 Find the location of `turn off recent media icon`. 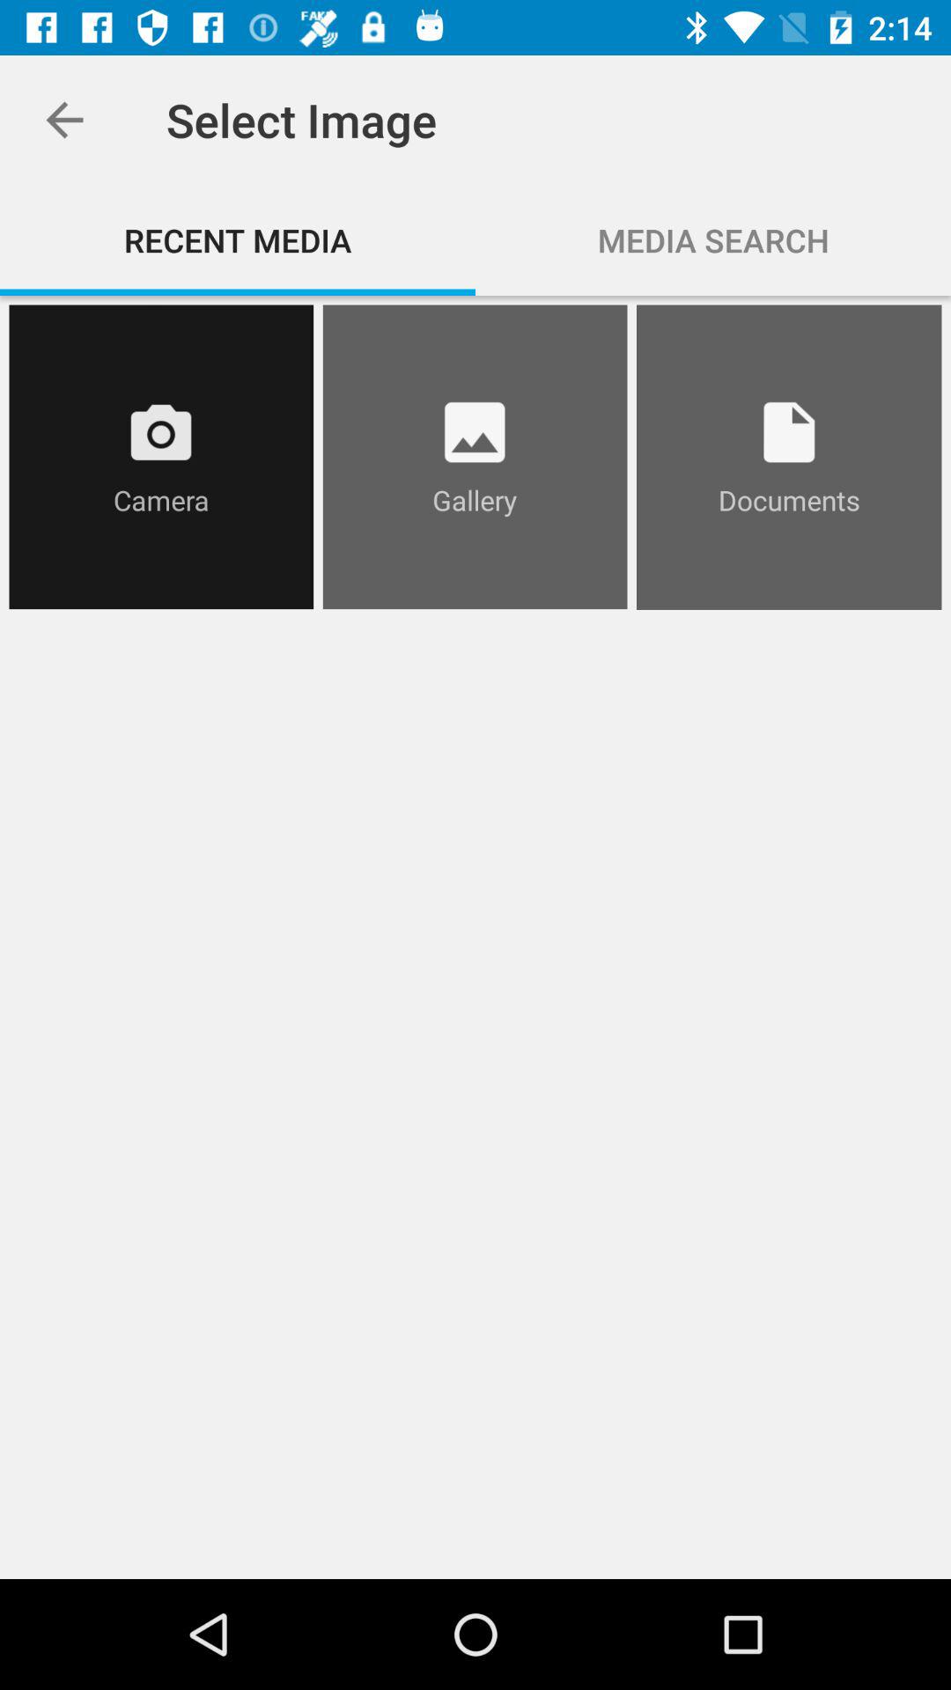

turn off recent media icon is located at coordinates (238, 239).